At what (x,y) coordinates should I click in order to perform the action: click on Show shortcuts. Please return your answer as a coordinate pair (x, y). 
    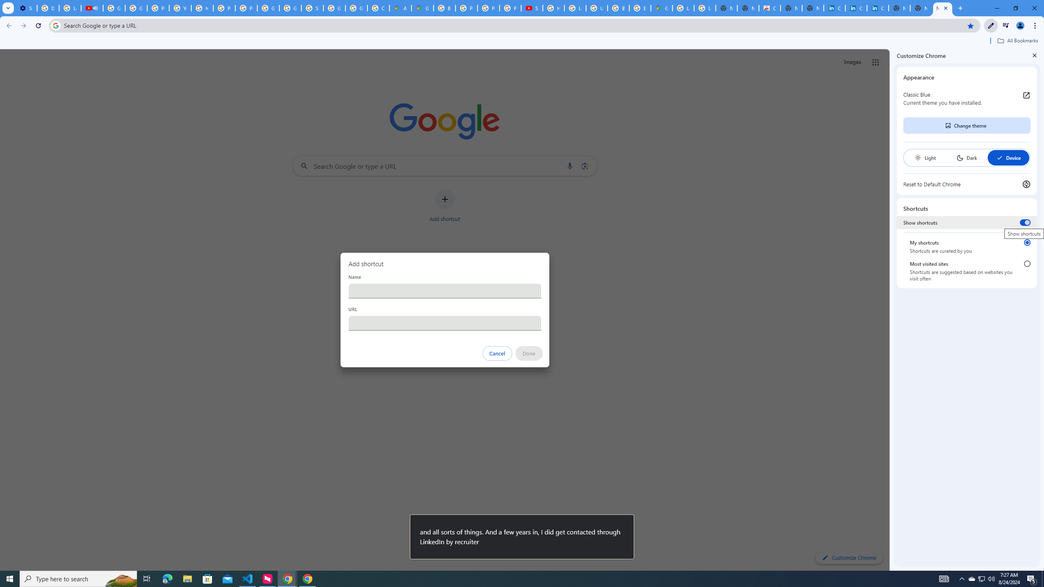
    Looking at the image, I should click on (1025, 223).